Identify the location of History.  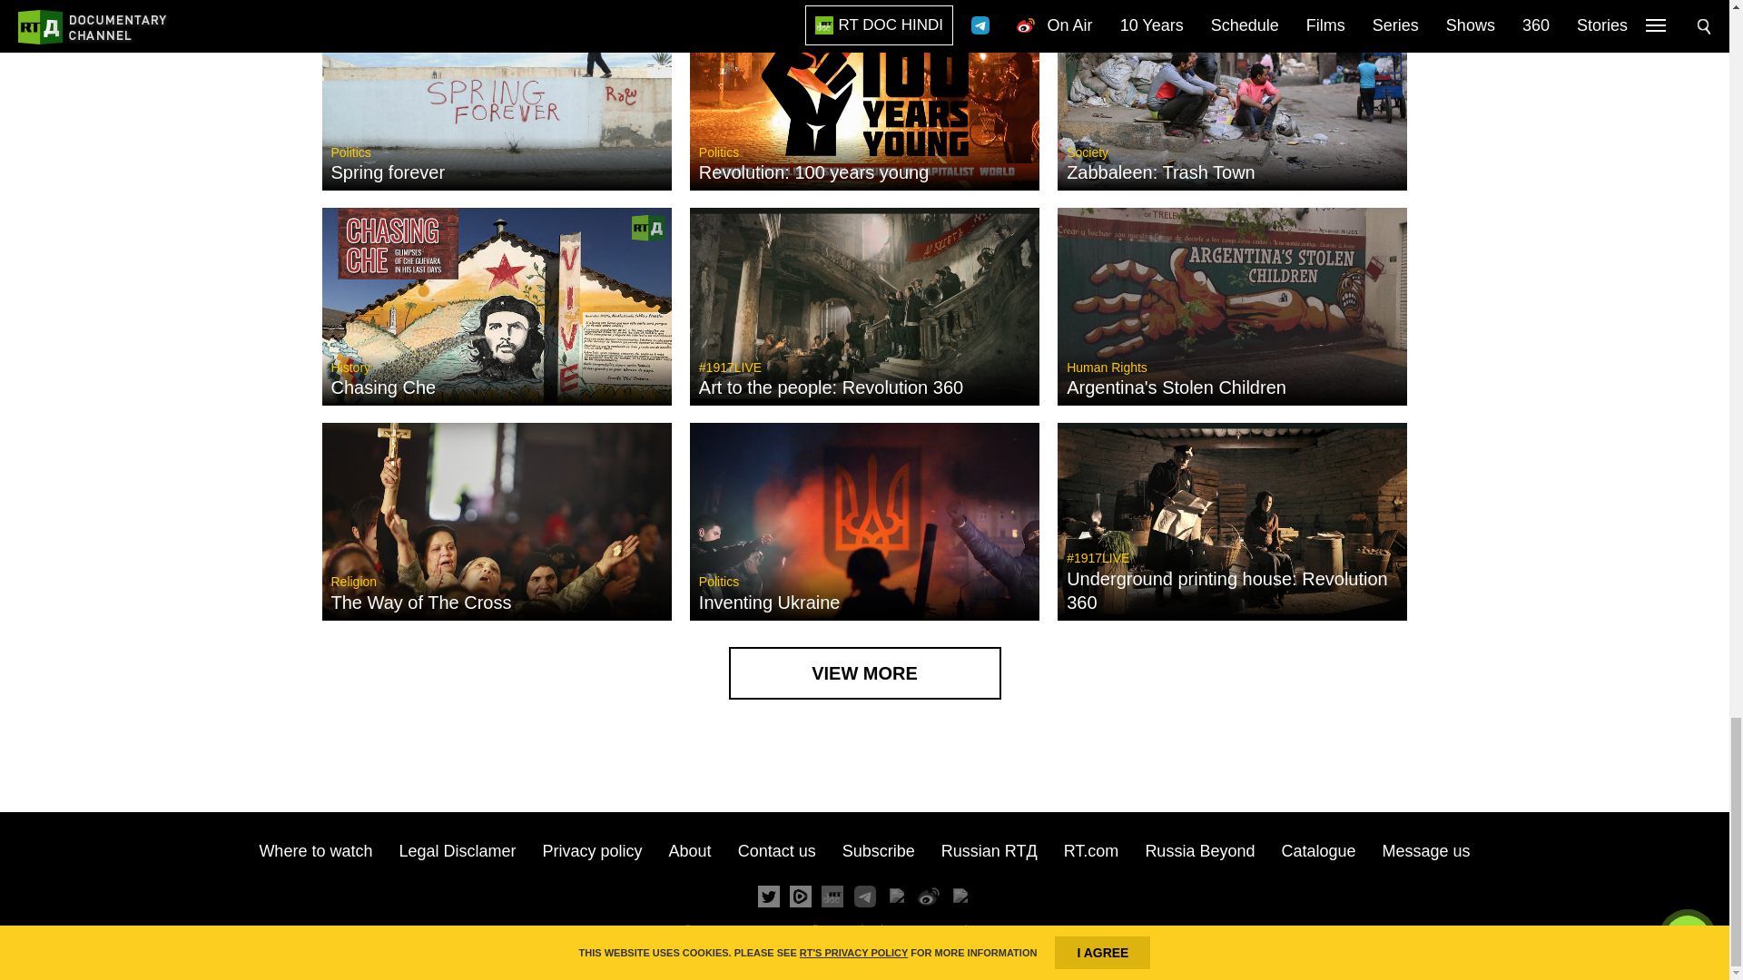
(350, 367).